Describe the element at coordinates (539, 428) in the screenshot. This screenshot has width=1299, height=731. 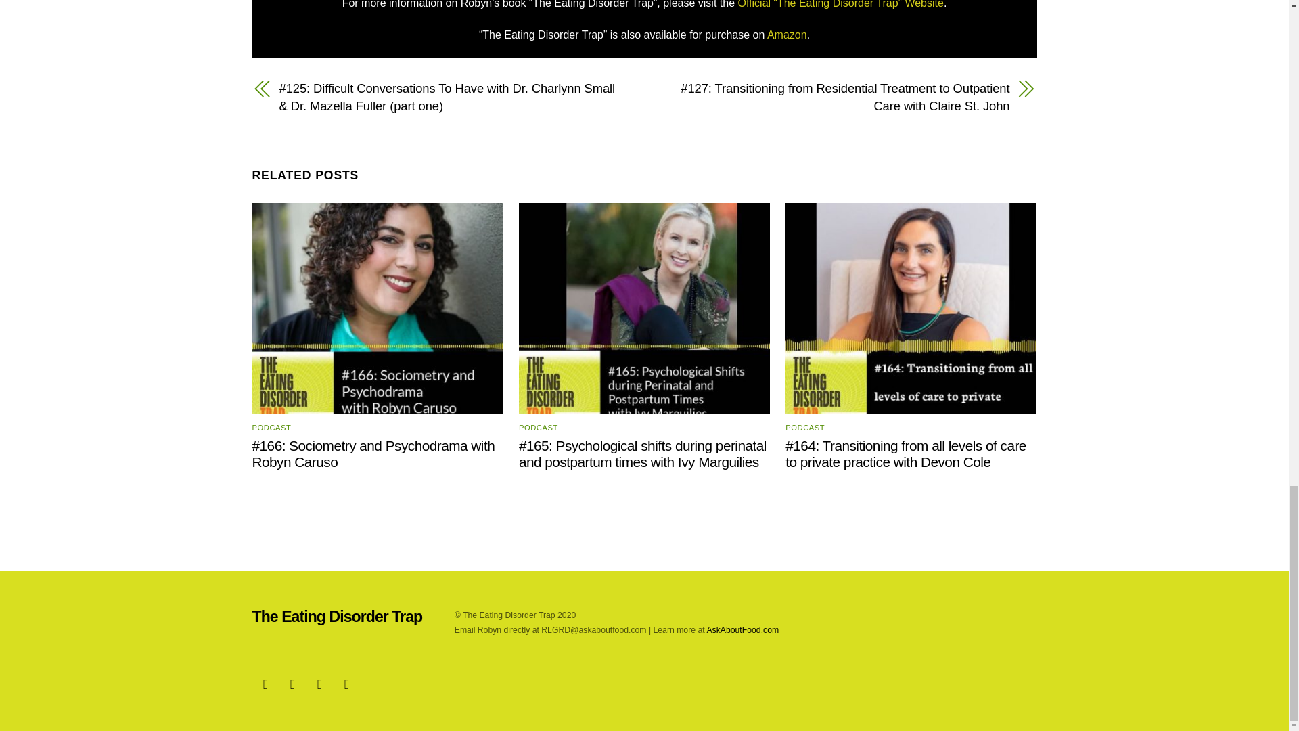
I see `PODCAST` at that location.